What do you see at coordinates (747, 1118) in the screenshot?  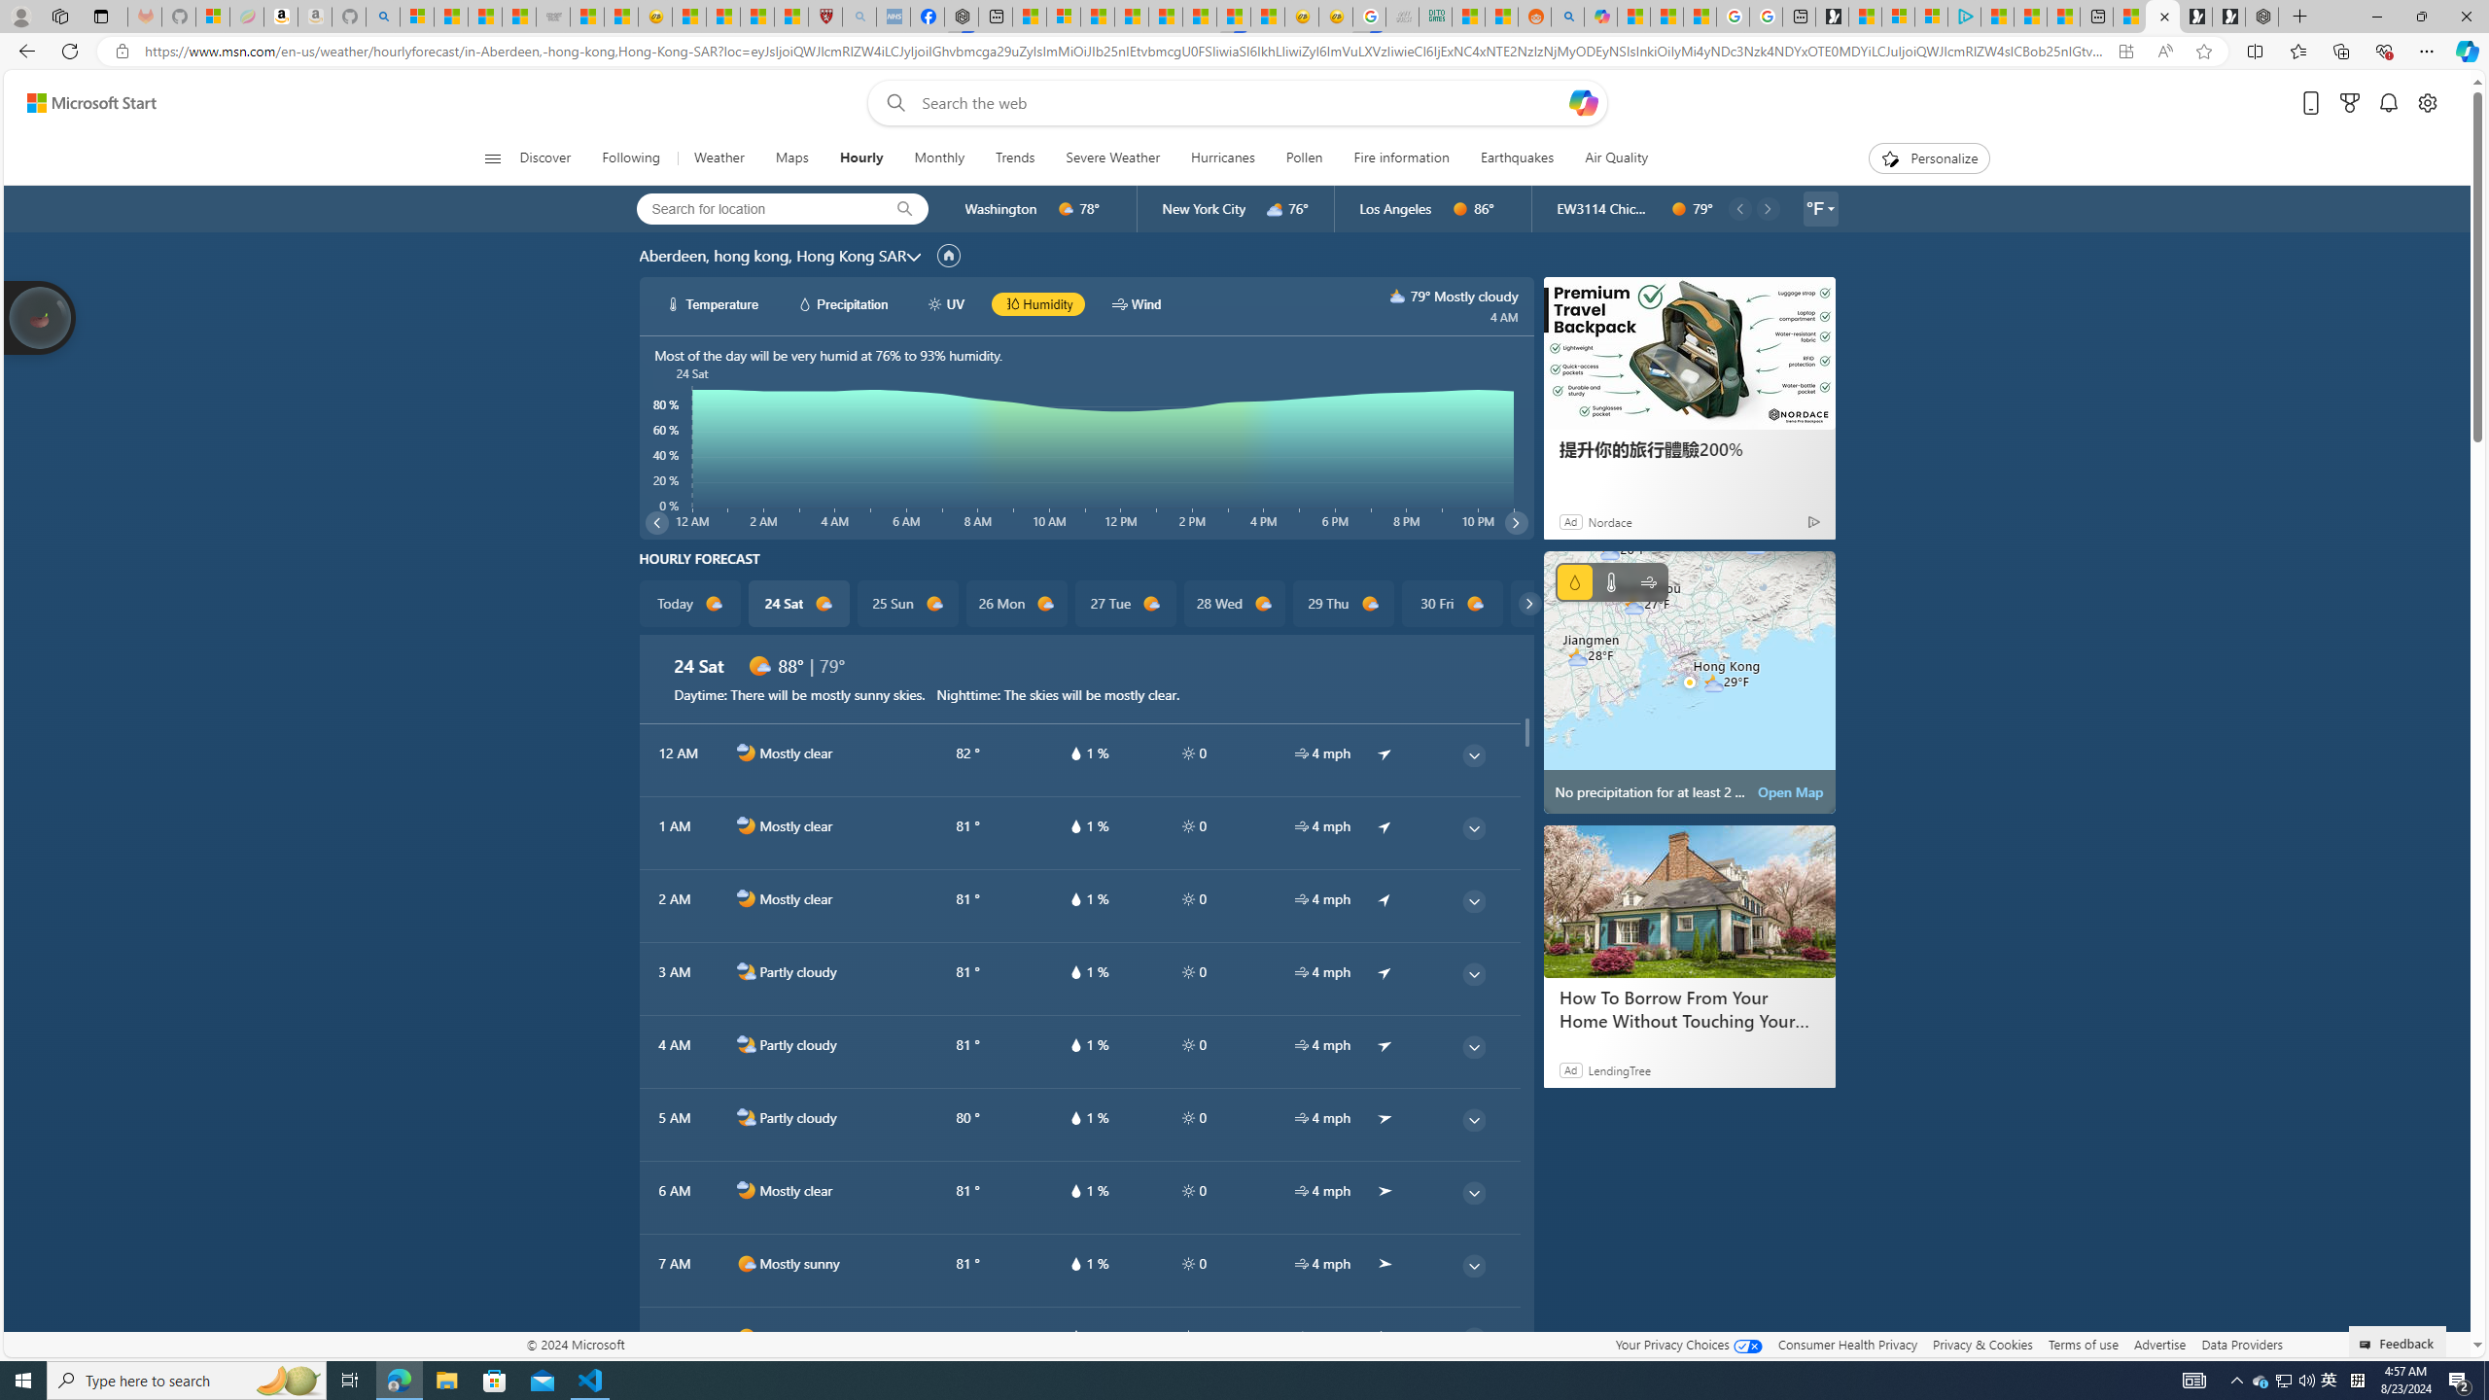 I see `n2000` at bounding box center [747, 1118].